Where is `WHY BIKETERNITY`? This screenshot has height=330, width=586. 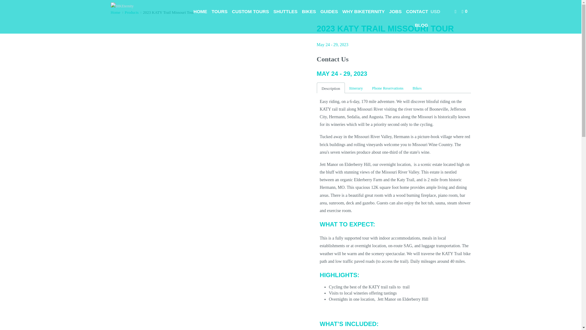 WHY BIKETERNITY is located at coordinates (364, 12).